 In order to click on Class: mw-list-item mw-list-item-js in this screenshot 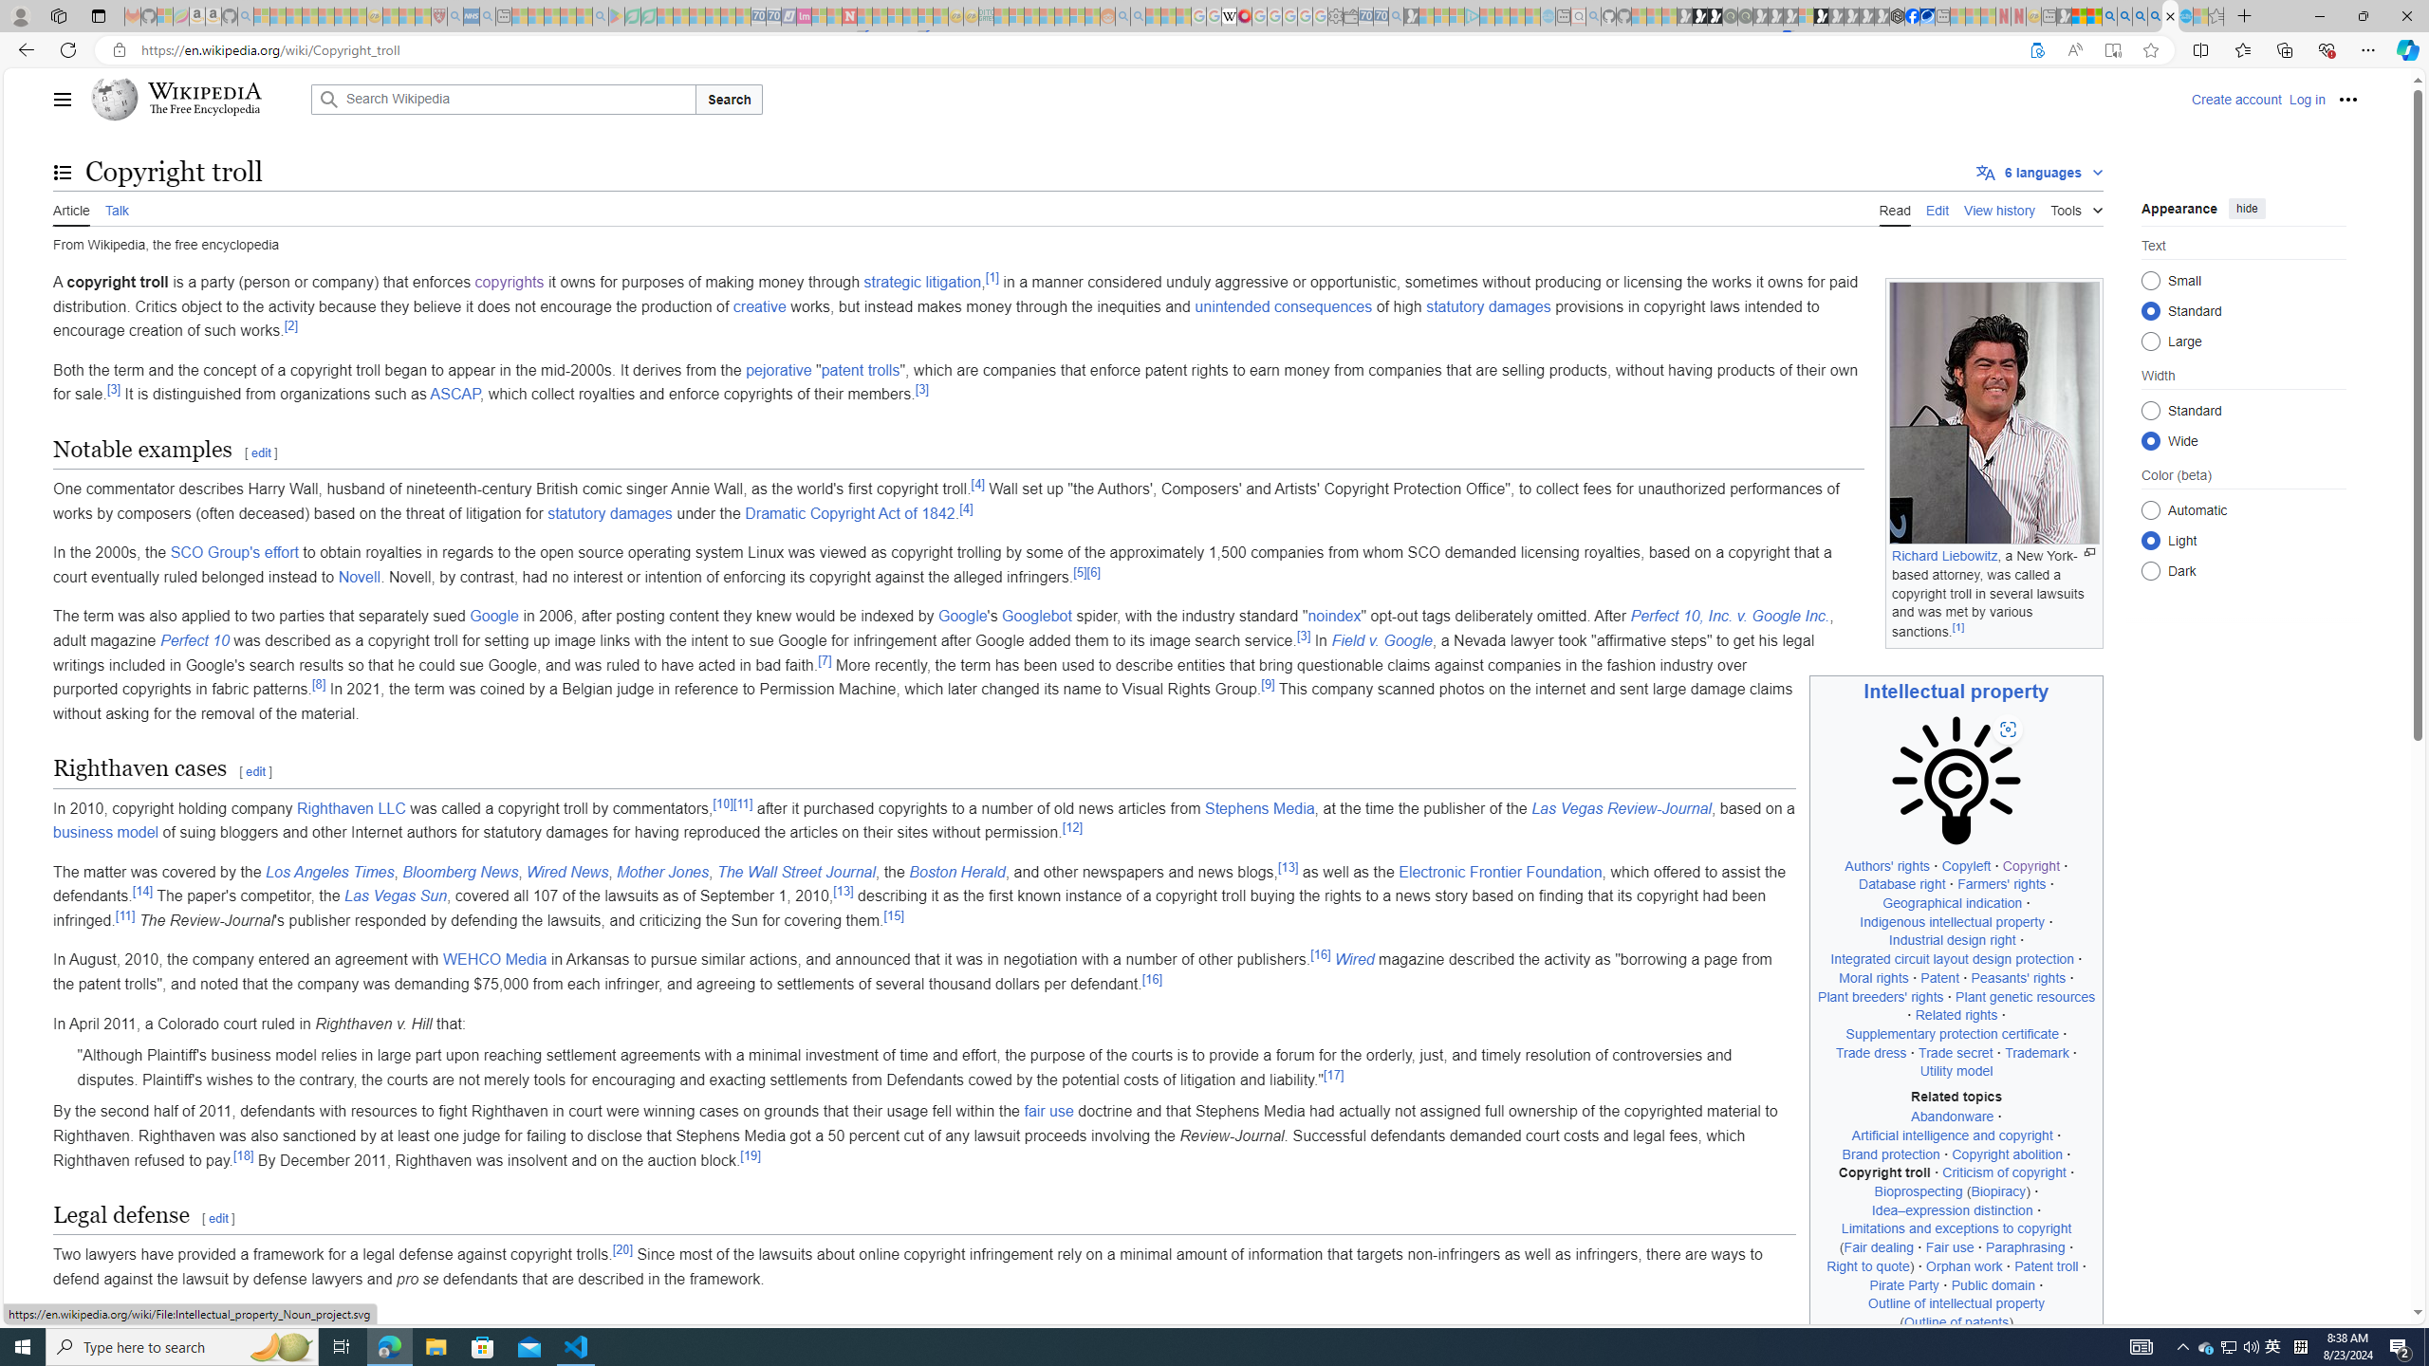, I will do `click(2243, 540)`.